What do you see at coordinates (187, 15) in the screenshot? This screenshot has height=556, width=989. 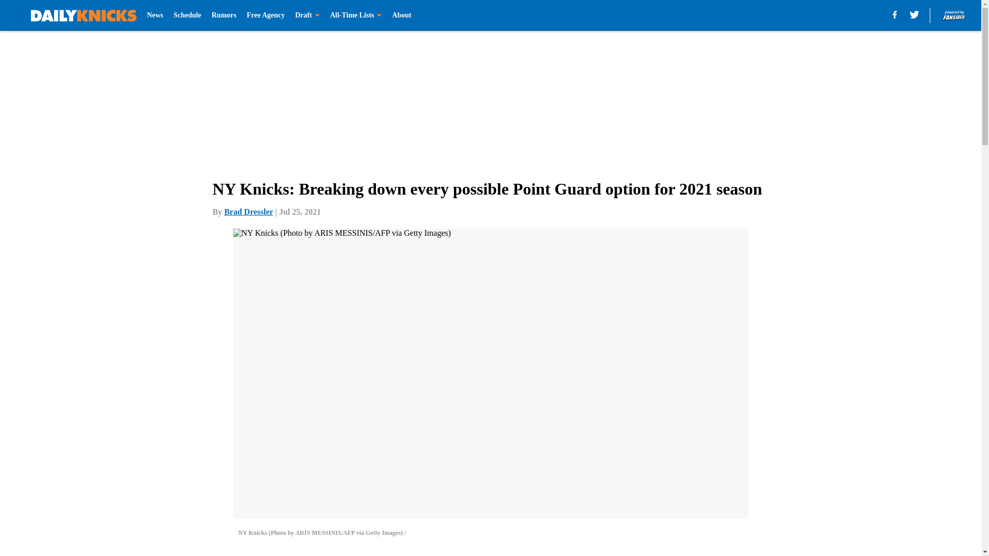 I see `Schedule` at bounding box center [187, 15].